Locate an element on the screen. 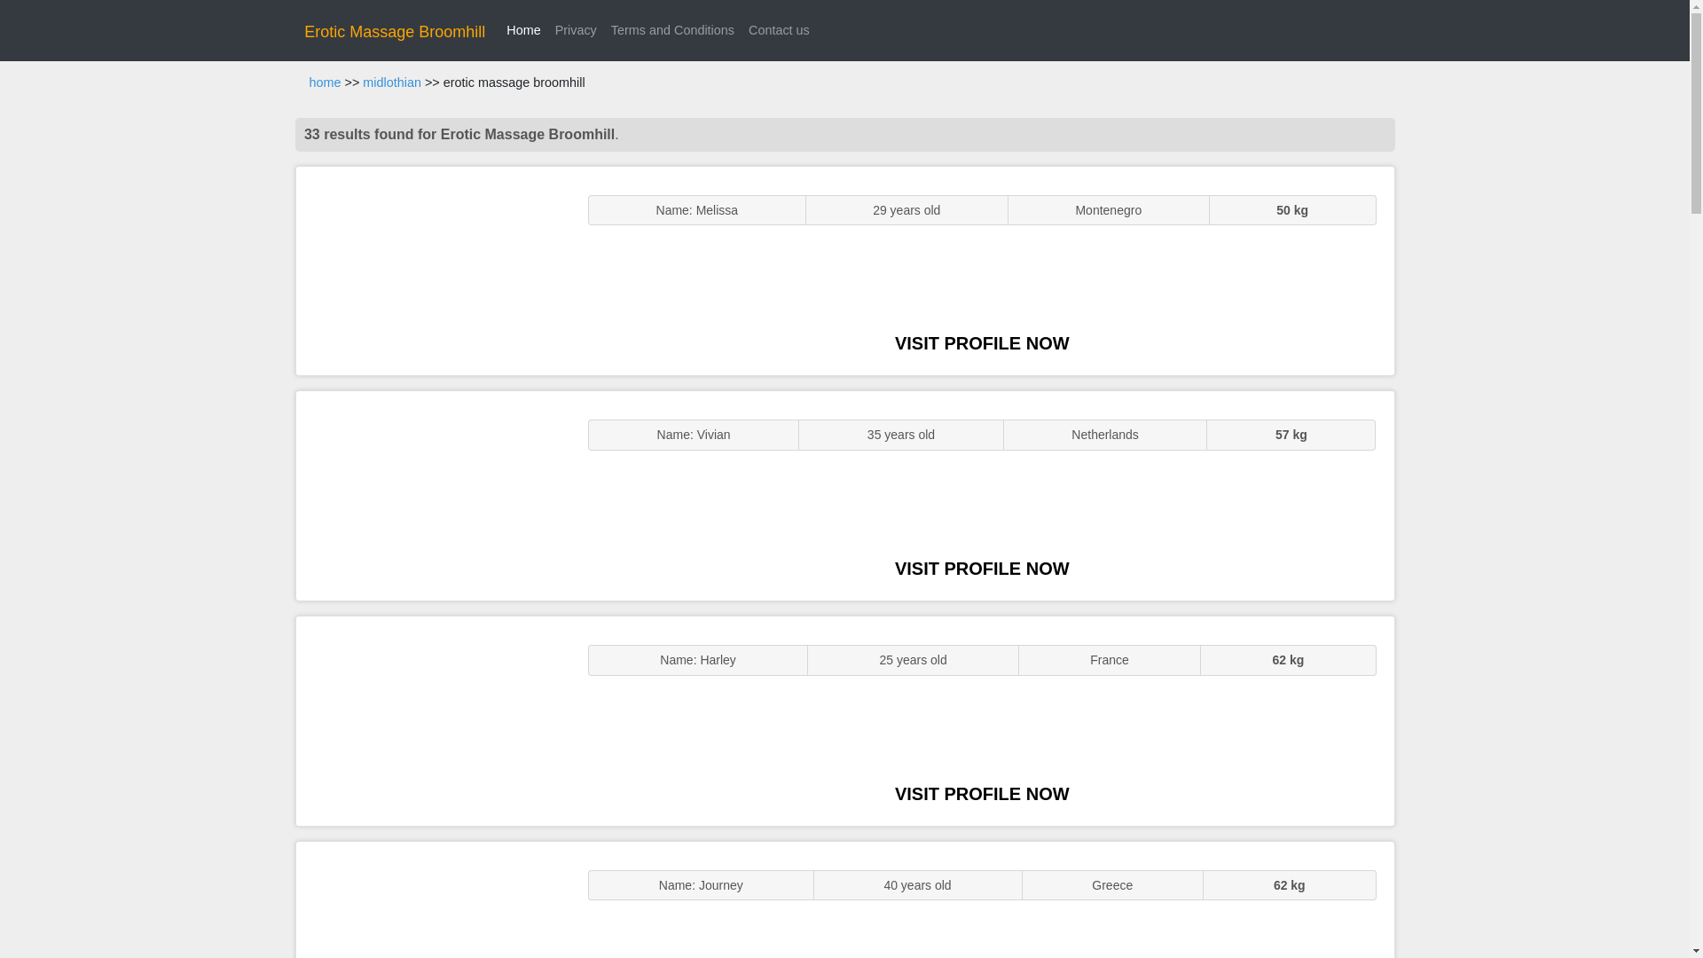 The width and height of the screenshot is (1703, 958). Contact us is located at coordinates (779, 30).